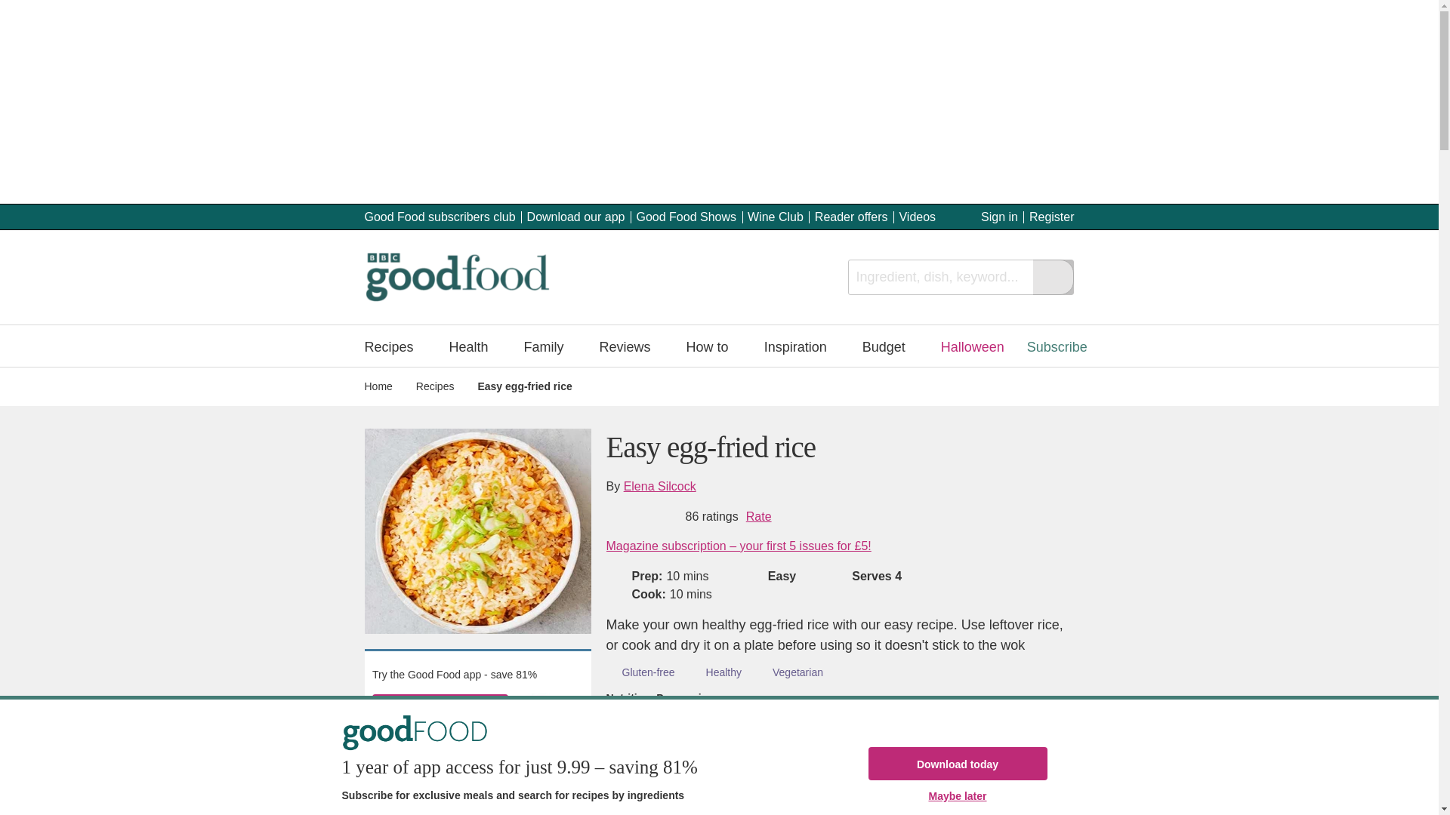 This screenshot has height=815, width=1450. I want to click on Recipes, so click(396, 346).